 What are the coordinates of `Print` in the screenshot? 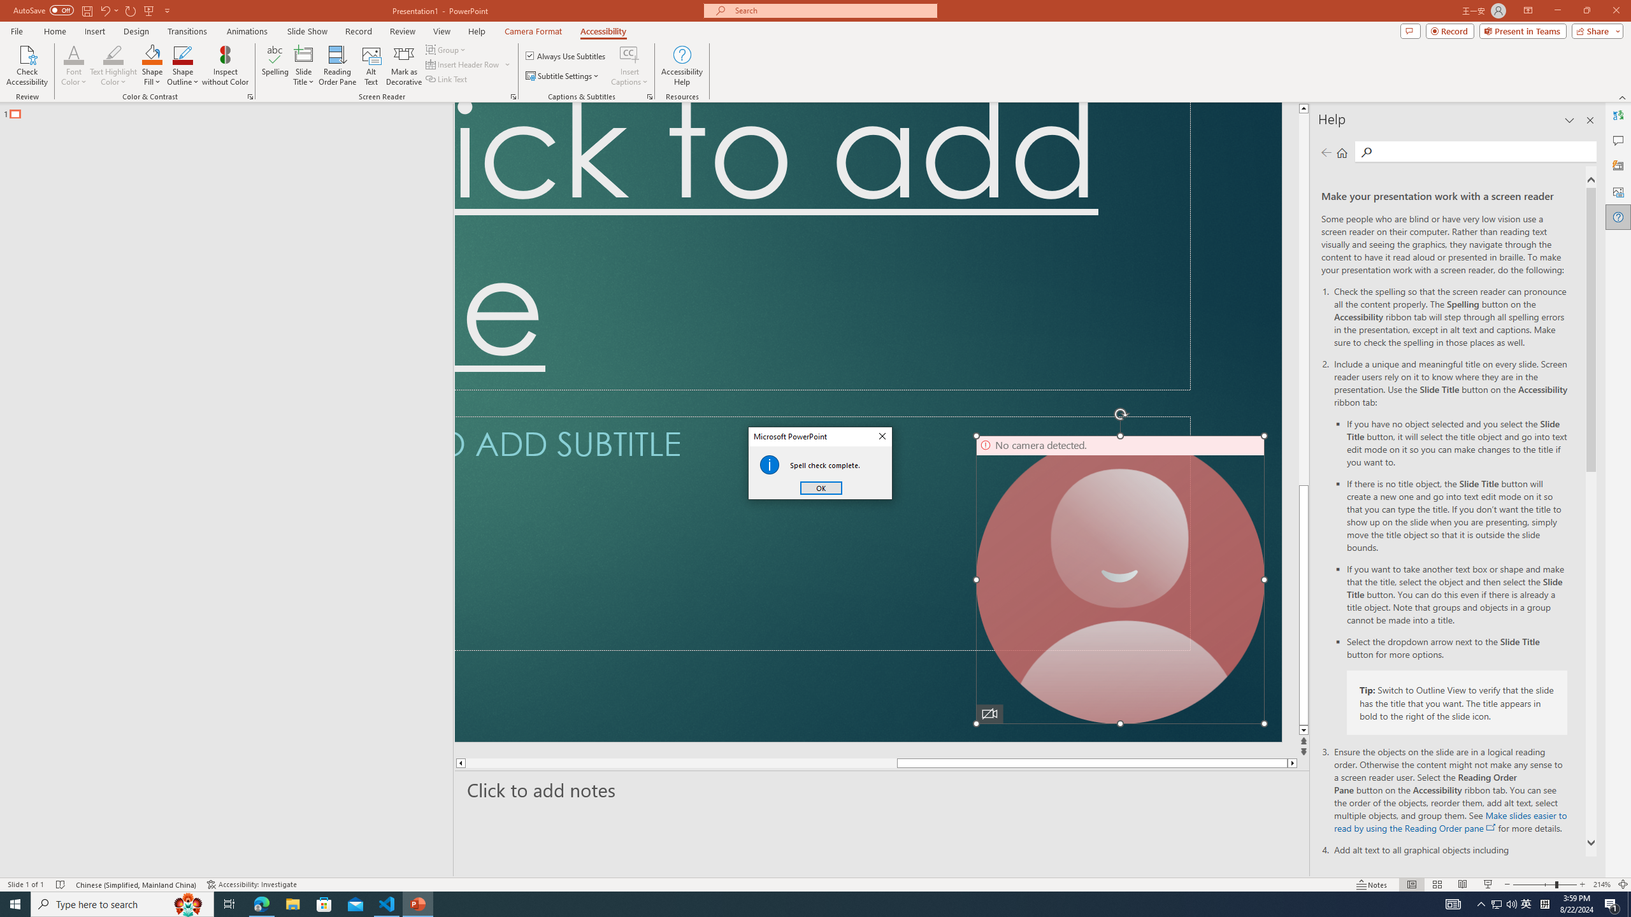 It's located at (66, 565).